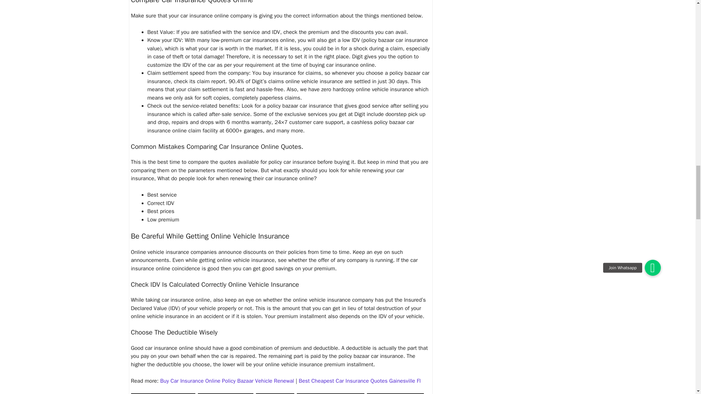  What do you see at coordinates (225, 393) in the screenshot?
I see `car insurance renewal online` at bounding box center [225, 393].